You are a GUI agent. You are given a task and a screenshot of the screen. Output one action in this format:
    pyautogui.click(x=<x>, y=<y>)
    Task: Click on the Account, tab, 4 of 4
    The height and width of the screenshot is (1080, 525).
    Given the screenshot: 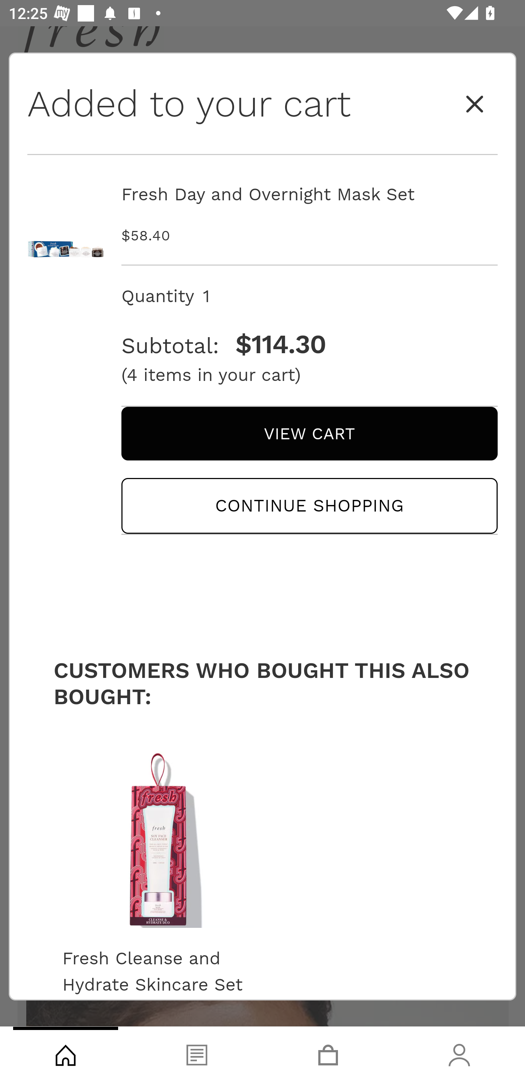 What is the action you would take?
    pyautogui.click(x=459, y=1053)
    